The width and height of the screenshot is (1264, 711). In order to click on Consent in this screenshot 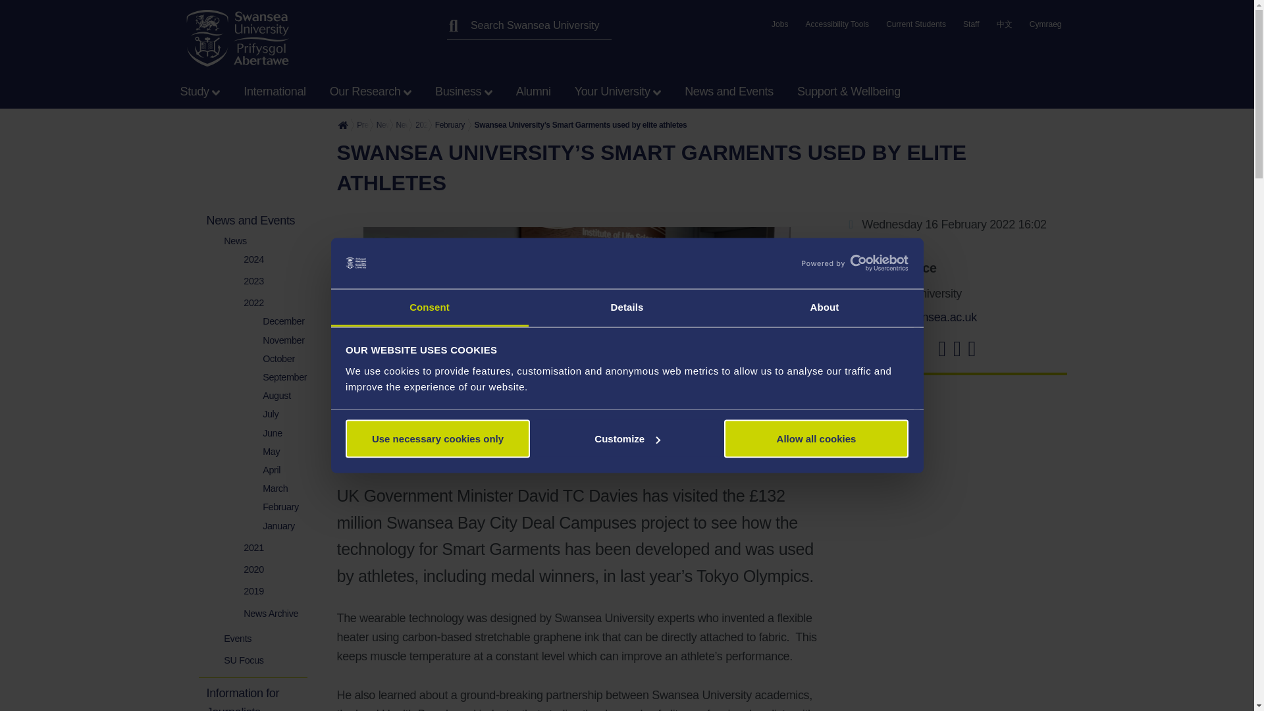, I will do `click(429, 307)`.